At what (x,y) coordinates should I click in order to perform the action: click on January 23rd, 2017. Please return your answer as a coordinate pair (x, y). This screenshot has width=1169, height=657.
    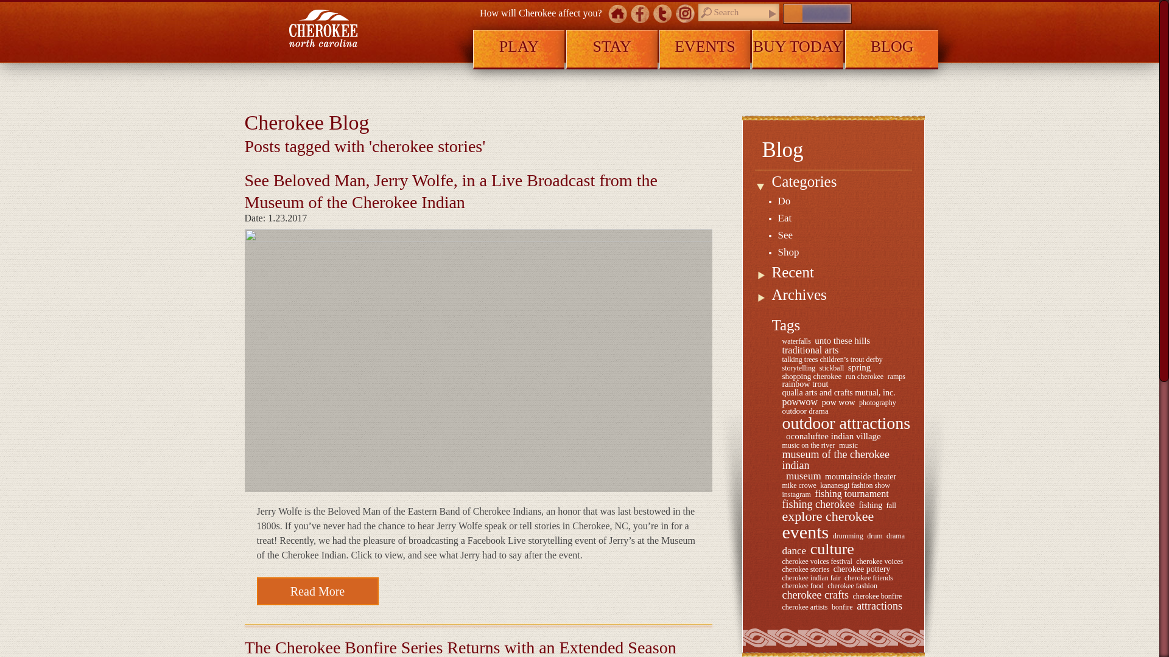
    Looking at the image, I should click on (478, 218).